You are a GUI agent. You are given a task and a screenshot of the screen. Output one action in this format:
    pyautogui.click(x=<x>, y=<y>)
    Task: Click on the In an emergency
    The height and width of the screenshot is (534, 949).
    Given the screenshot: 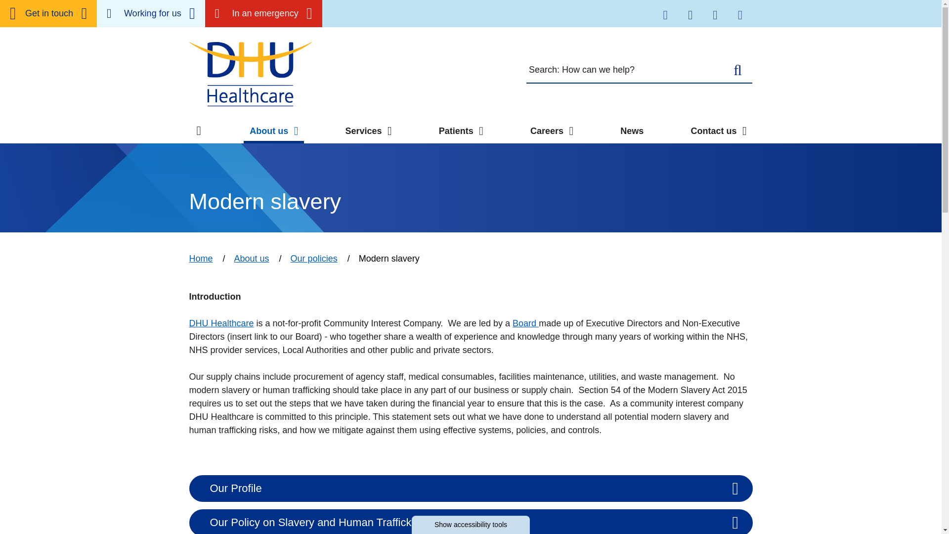 What is the action you would take?
    pyautogui.click(x=263, y=14)
    